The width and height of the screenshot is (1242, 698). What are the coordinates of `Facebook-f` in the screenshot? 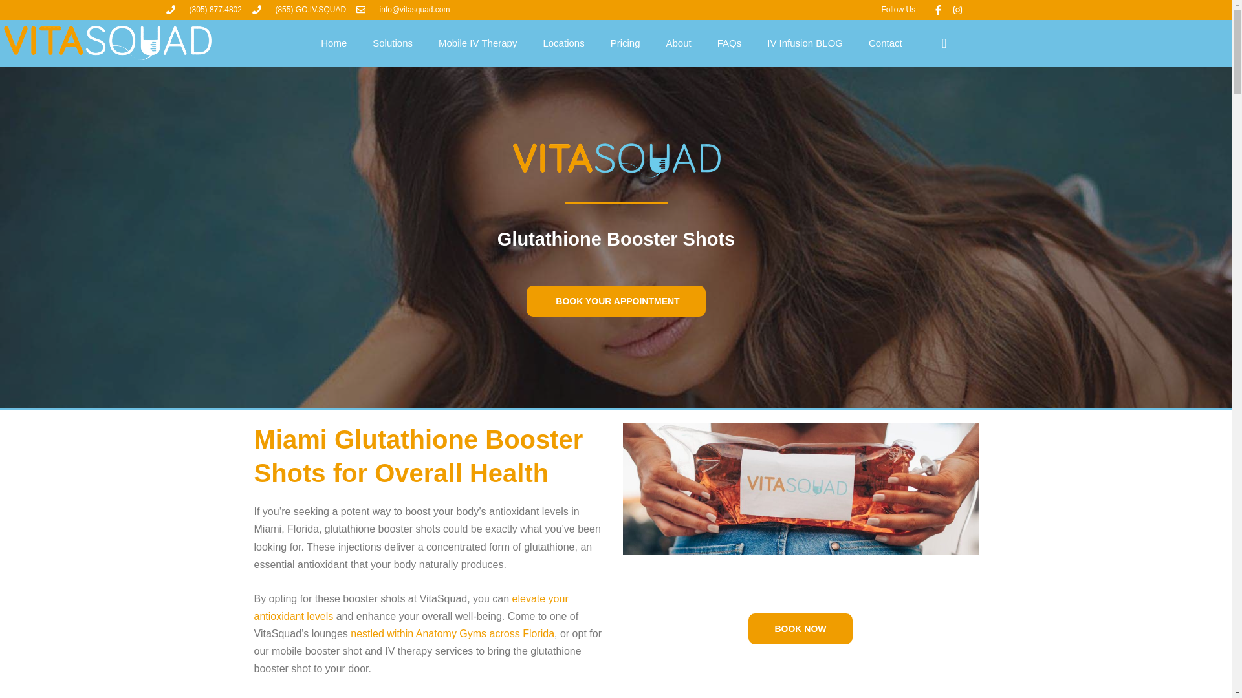 It's located at (937, 10).